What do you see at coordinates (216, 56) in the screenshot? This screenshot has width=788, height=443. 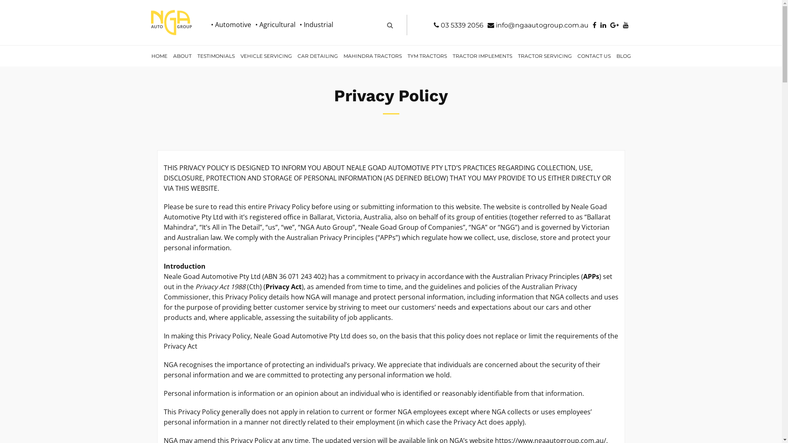 I see `TESTIMONIALS` at bounding box center [216, 56].